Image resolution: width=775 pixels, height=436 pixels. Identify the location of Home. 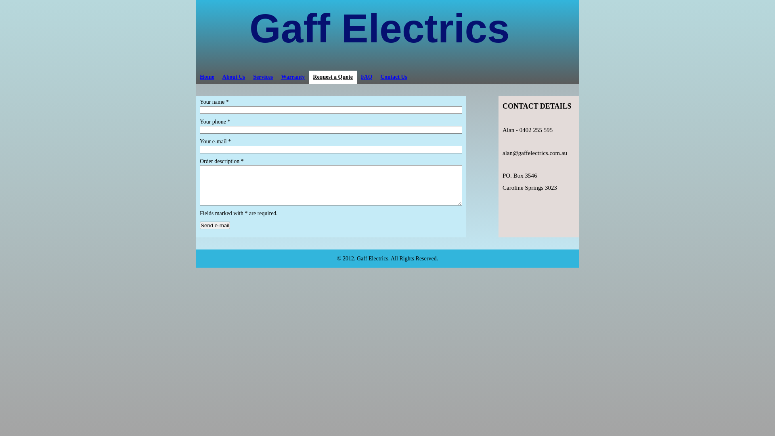
(207, 78).